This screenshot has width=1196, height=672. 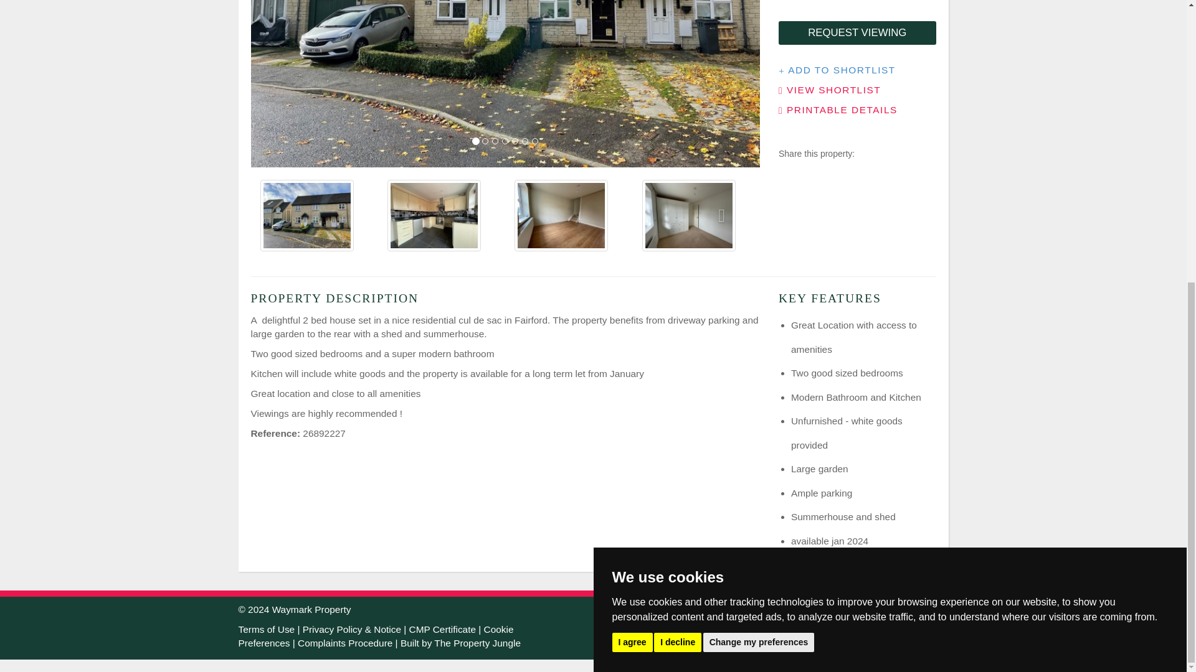 What do you see at coordinates (759, 159) in the screenshot?
I see `Change my preferences` at bounding box center [759, 159].